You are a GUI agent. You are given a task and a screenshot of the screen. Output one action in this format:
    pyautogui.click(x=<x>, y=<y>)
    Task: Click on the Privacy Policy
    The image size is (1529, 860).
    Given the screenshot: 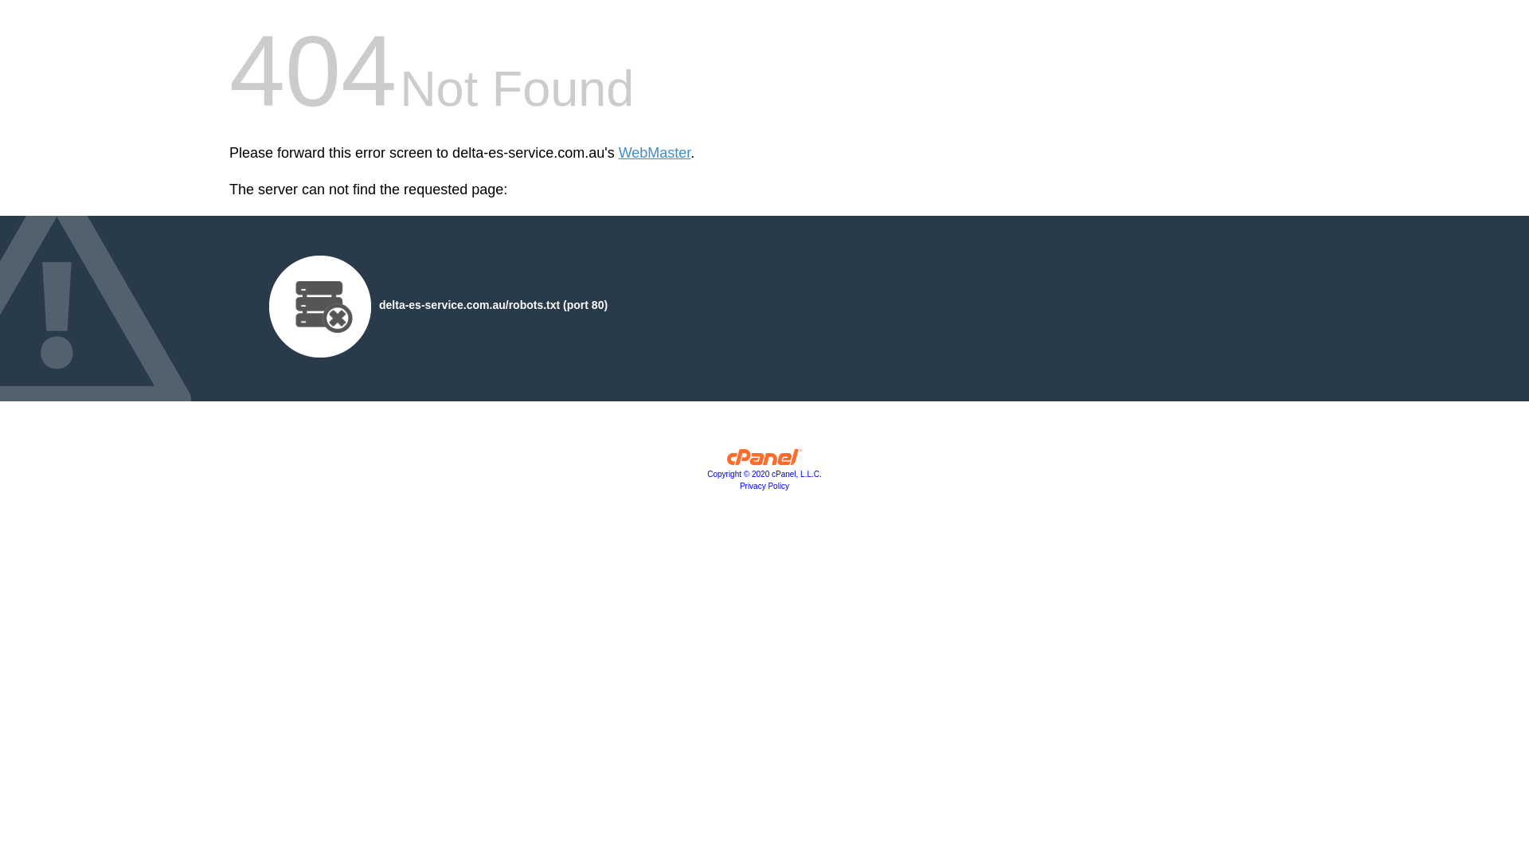 What is the action you would take?
    pyautogui.click(x=764, y=486)
    